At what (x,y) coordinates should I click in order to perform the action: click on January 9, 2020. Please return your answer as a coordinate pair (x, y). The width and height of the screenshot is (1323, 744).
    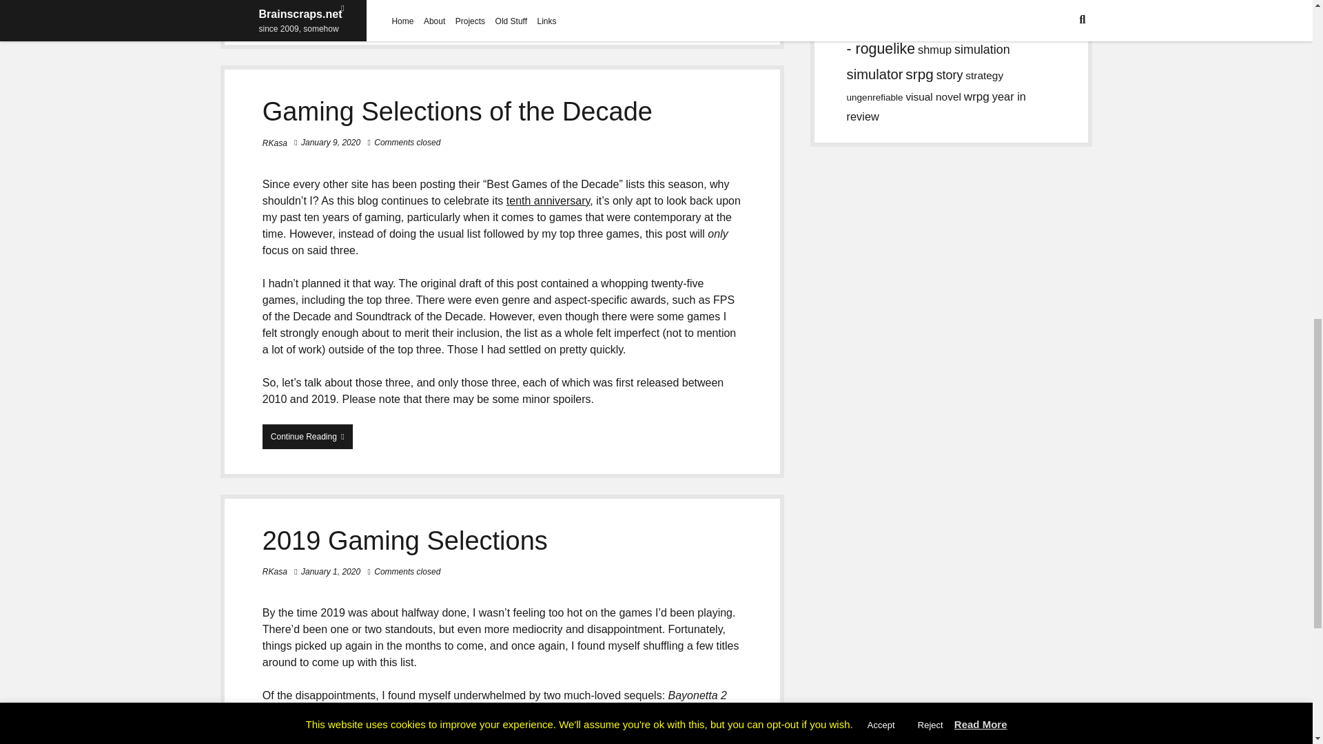
    Looking at the image, I should click on (548, 200).